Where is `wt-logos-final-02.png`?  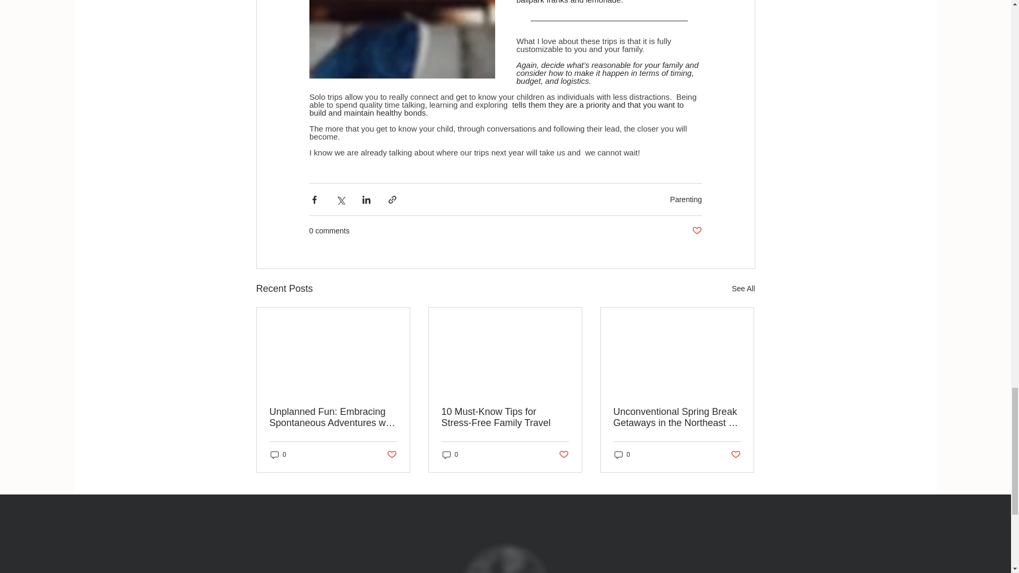 wt-logos-final-02.png is located at coordinates (505, 552).